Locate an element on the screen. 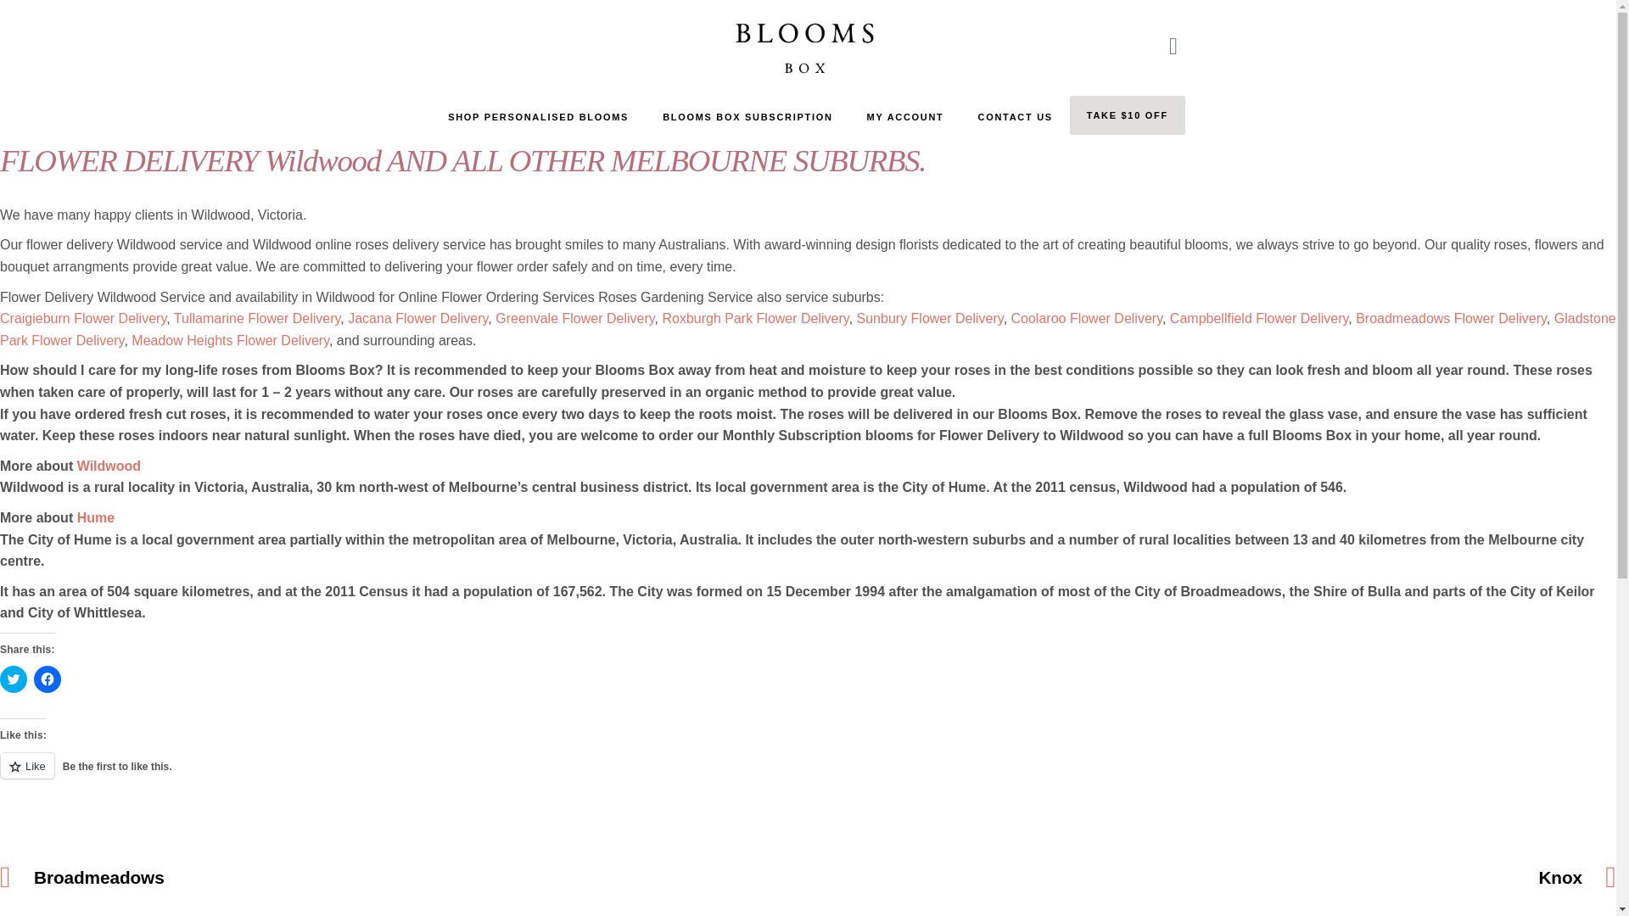  SHOP PERSONALISED BLOOMS is located at coordinates (538, 117).